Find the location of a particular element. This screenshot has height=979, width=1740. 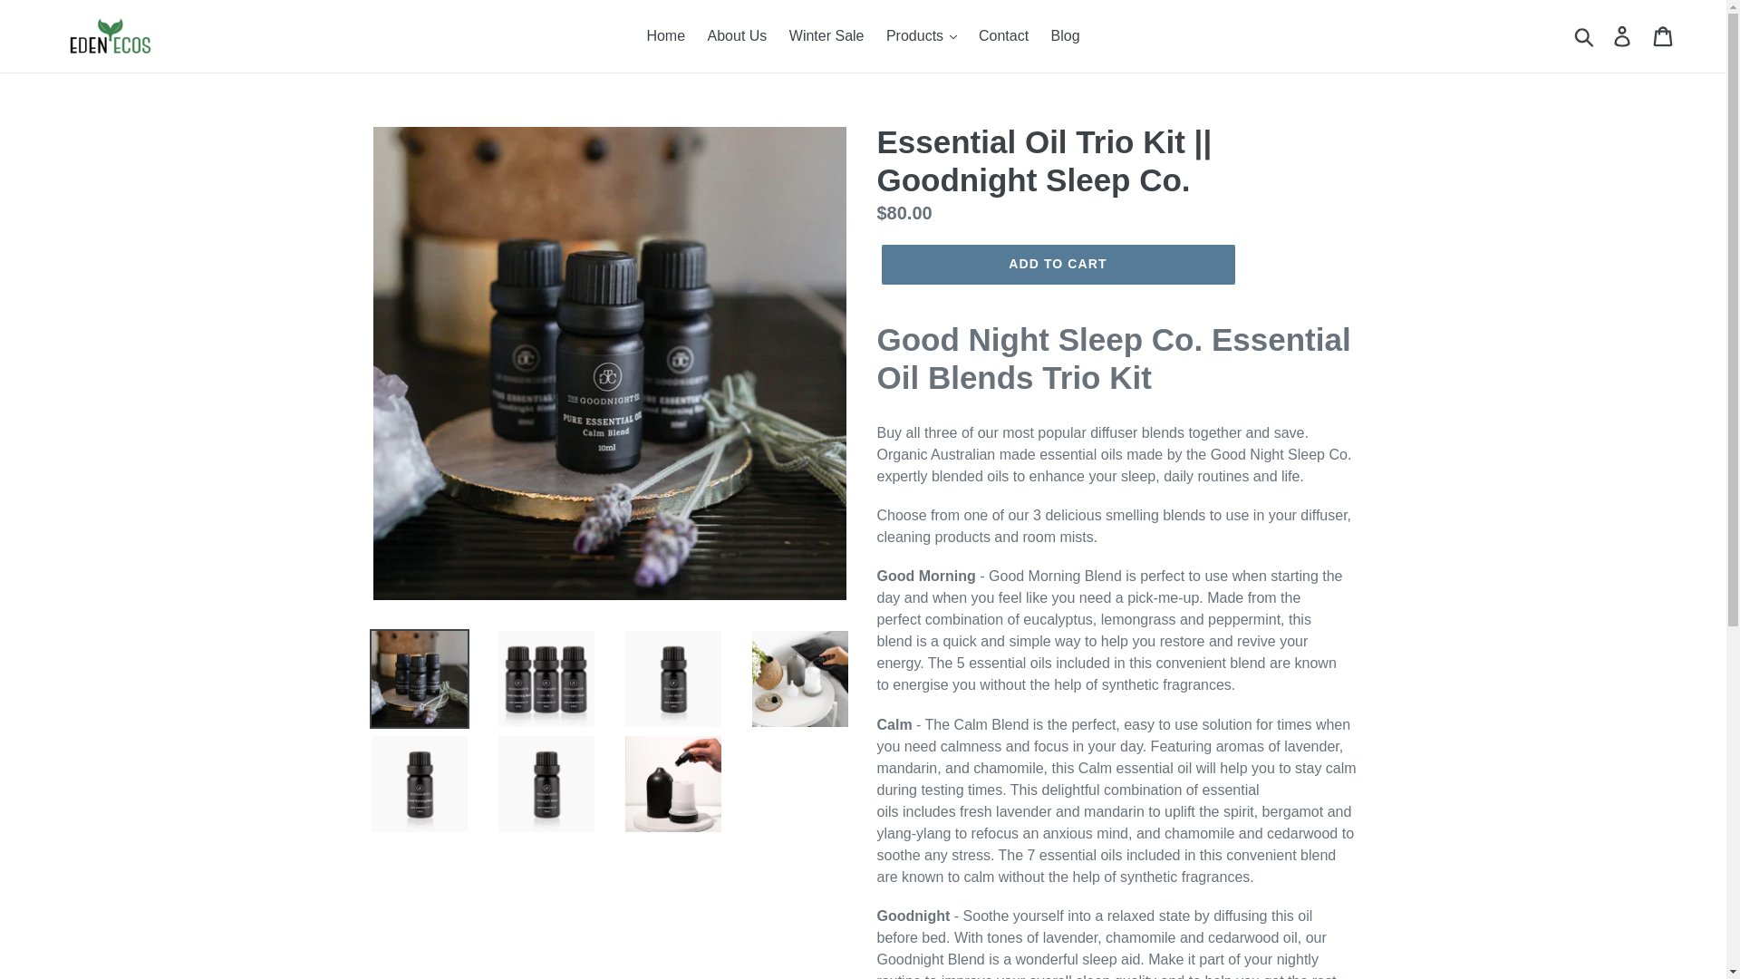

Home is located at coordinates (665, 36).